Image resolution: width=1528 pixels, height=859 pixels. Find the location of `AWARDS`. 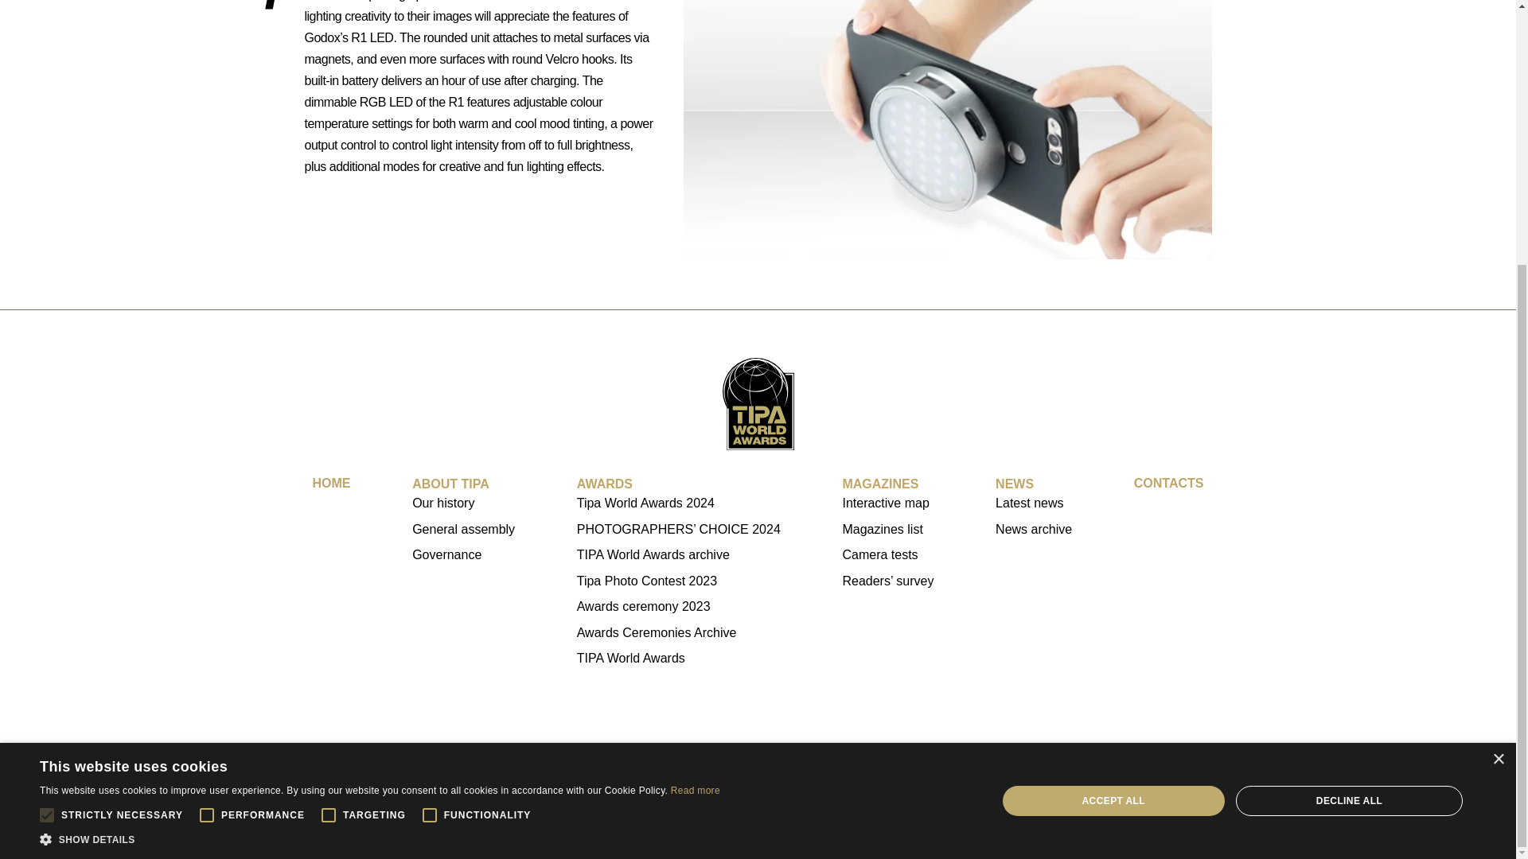

AWARDS is located at coordinates (605, 484).